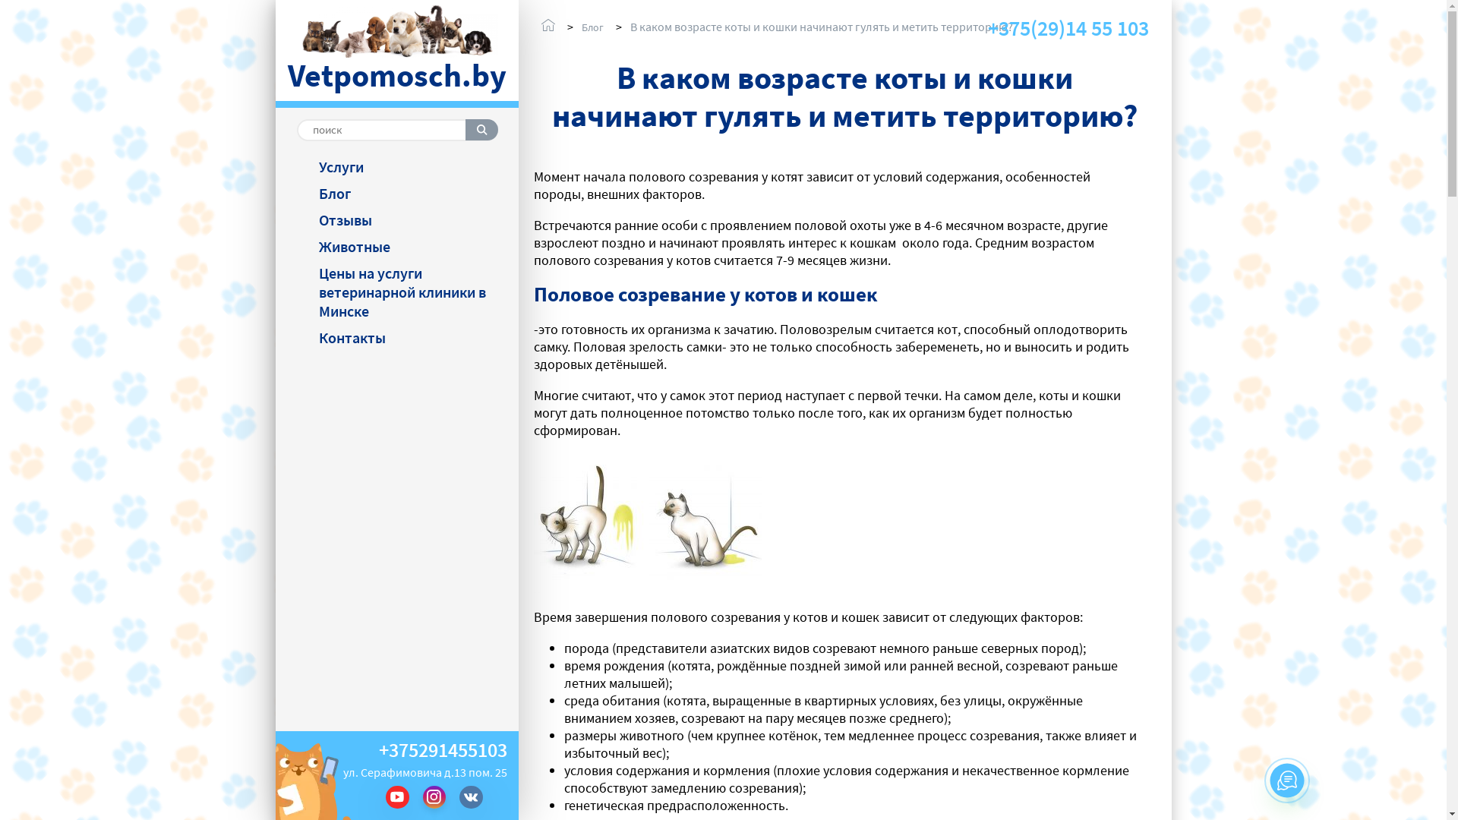  I want to click on Vetpomosch.by, so click(397, 52).